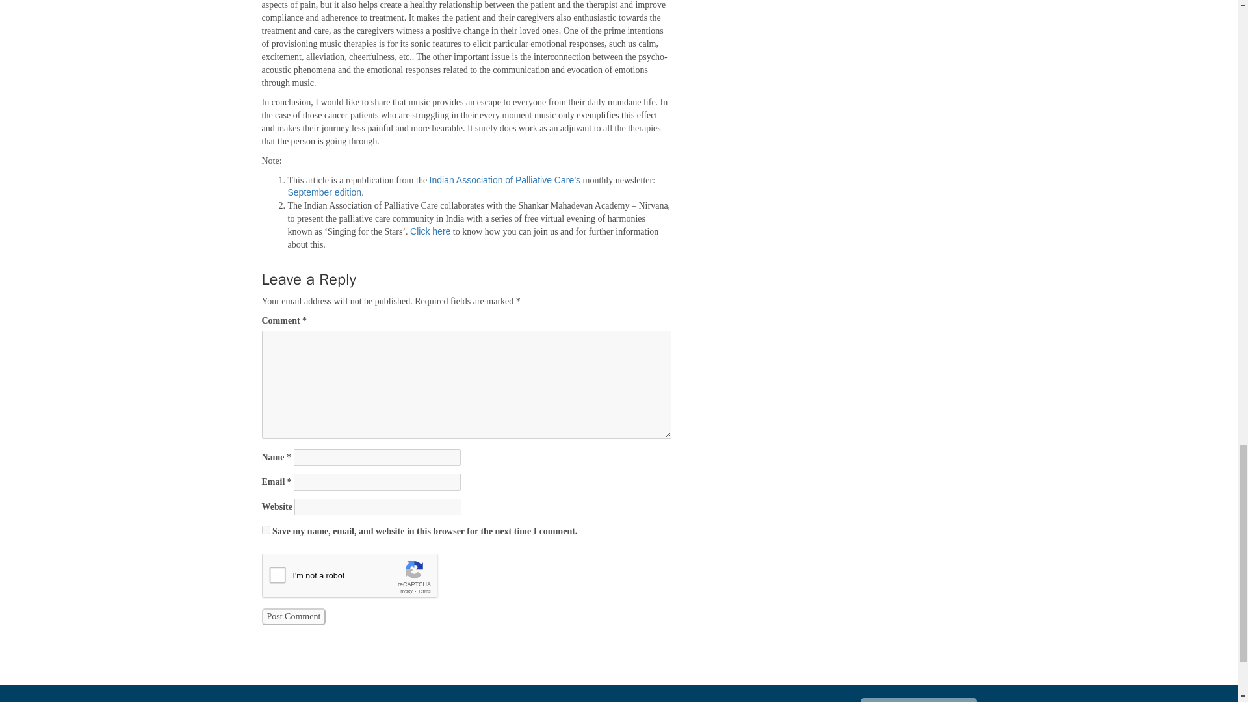 This screenshot has height=702, width=1248. Describe the element at coordinates (360, 578) in the screenshot. I see `reCAPTCHA` at that location.